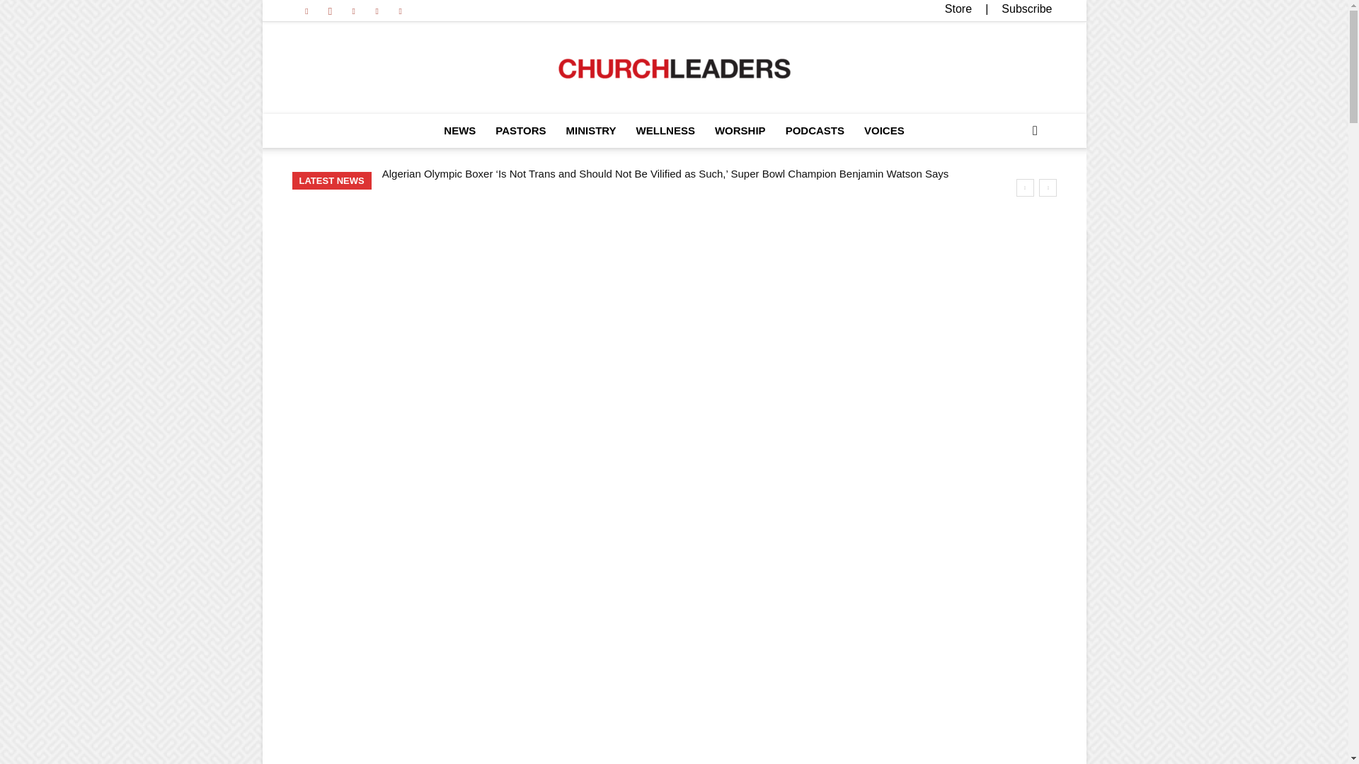 This screenshot has height=764, width=1359. I want to click on Store, so click(958, 8).